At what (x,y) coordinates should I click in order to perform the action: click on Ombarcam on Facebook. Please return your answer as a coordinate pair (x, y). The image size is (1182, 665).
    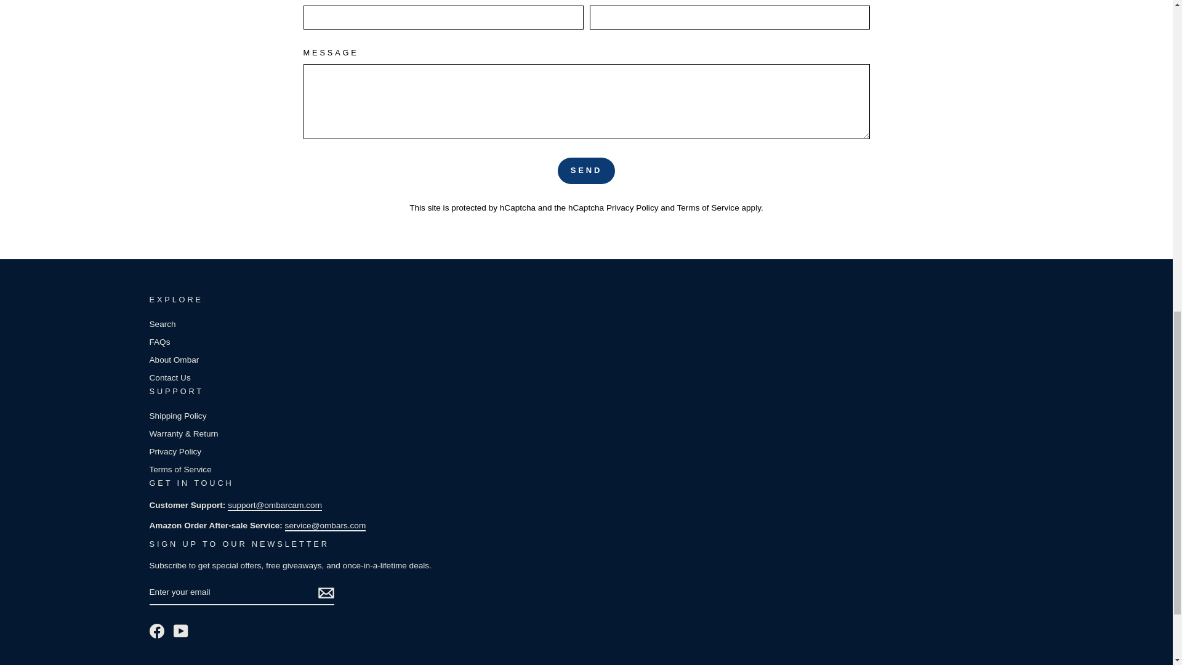
    Looking at the image, I should click on (156, 631).